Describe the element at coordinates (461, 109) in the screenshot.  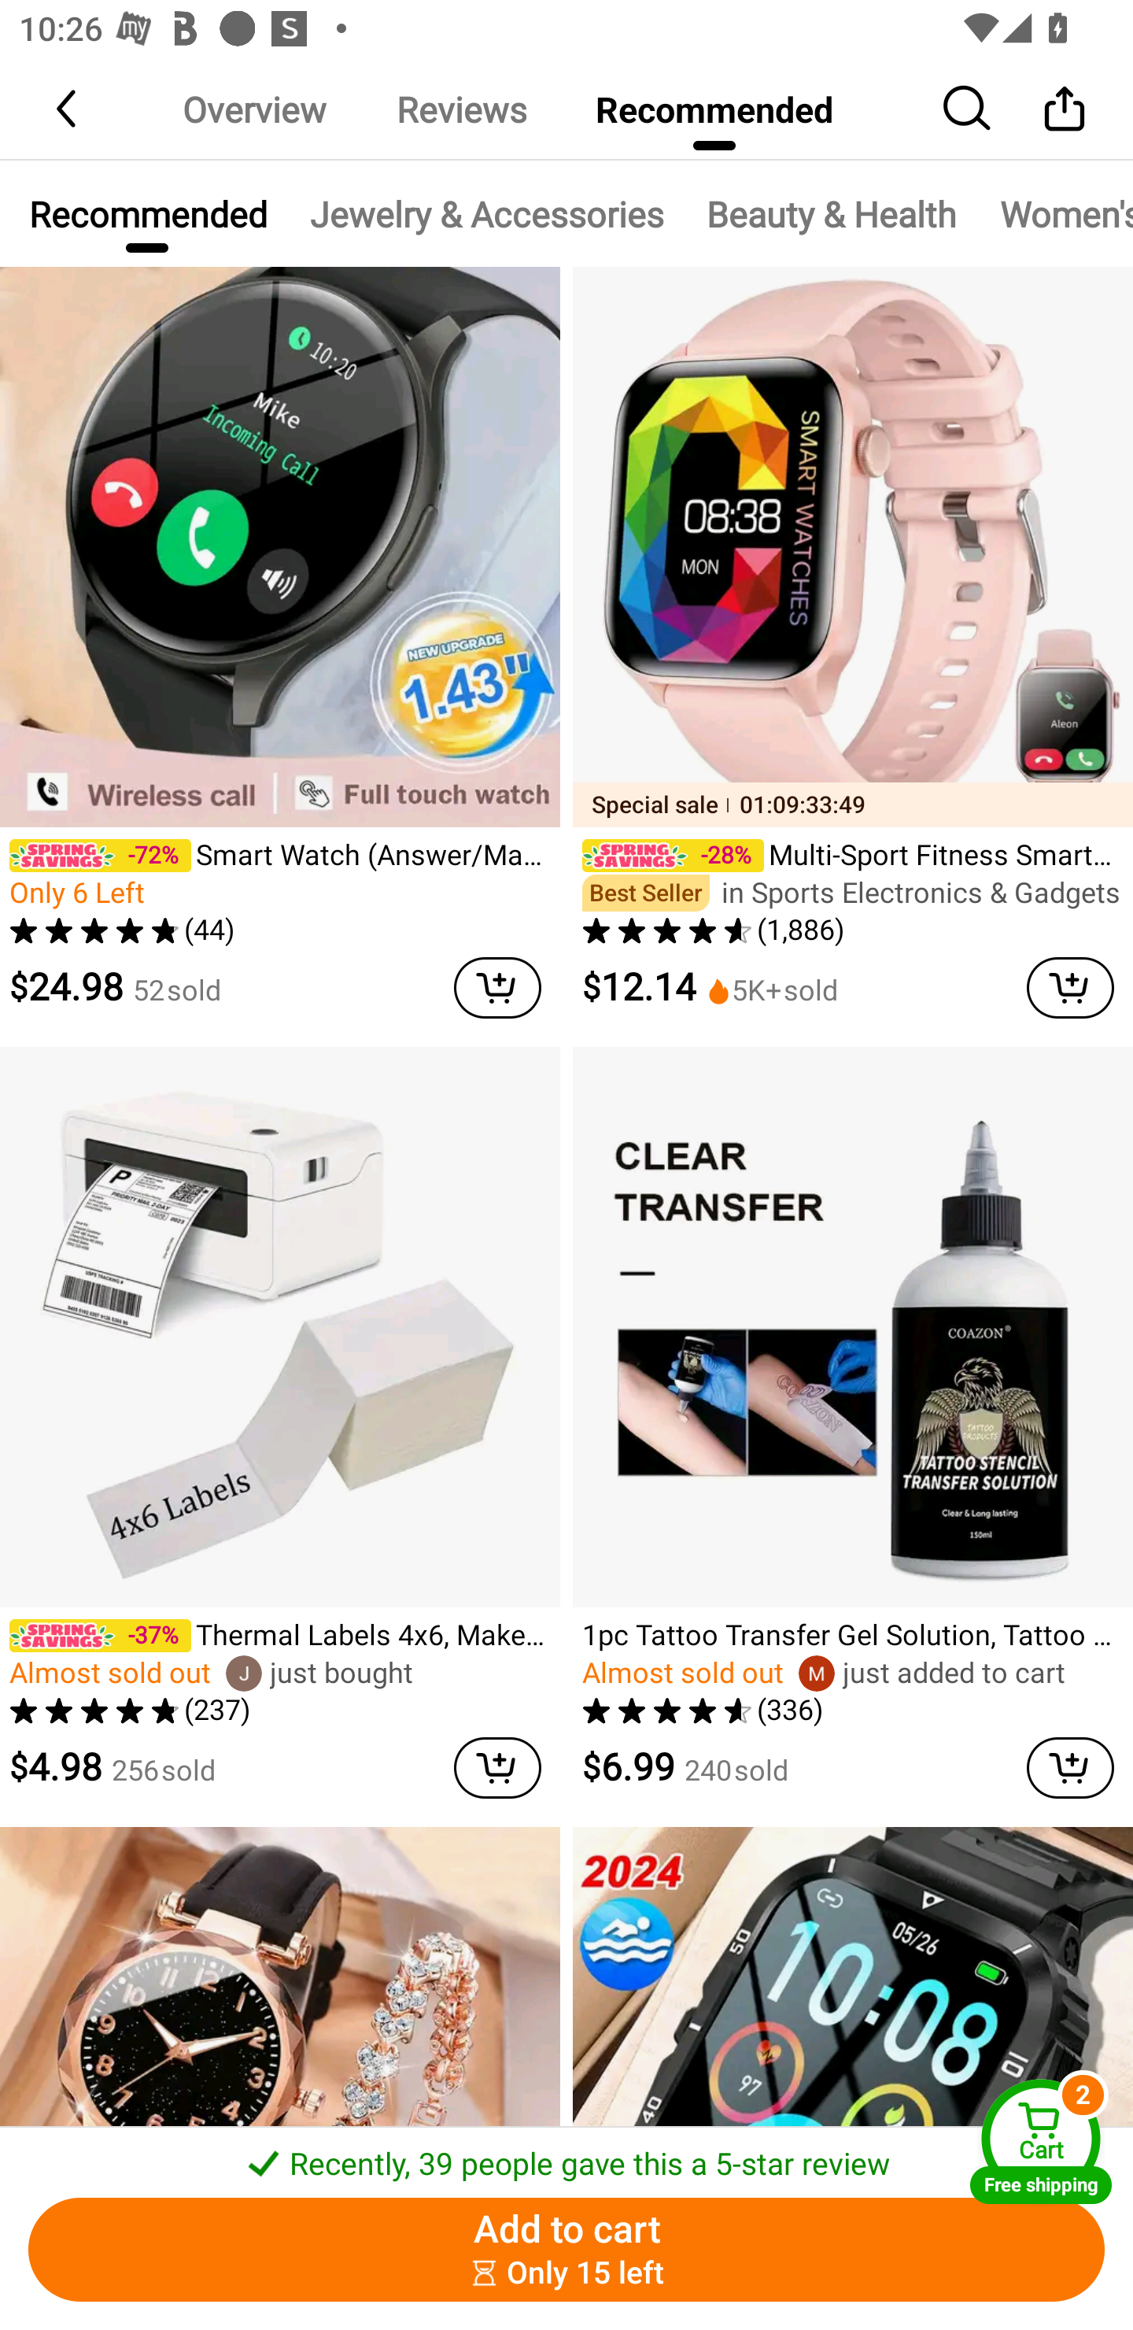
I see `Reviews` at that location.